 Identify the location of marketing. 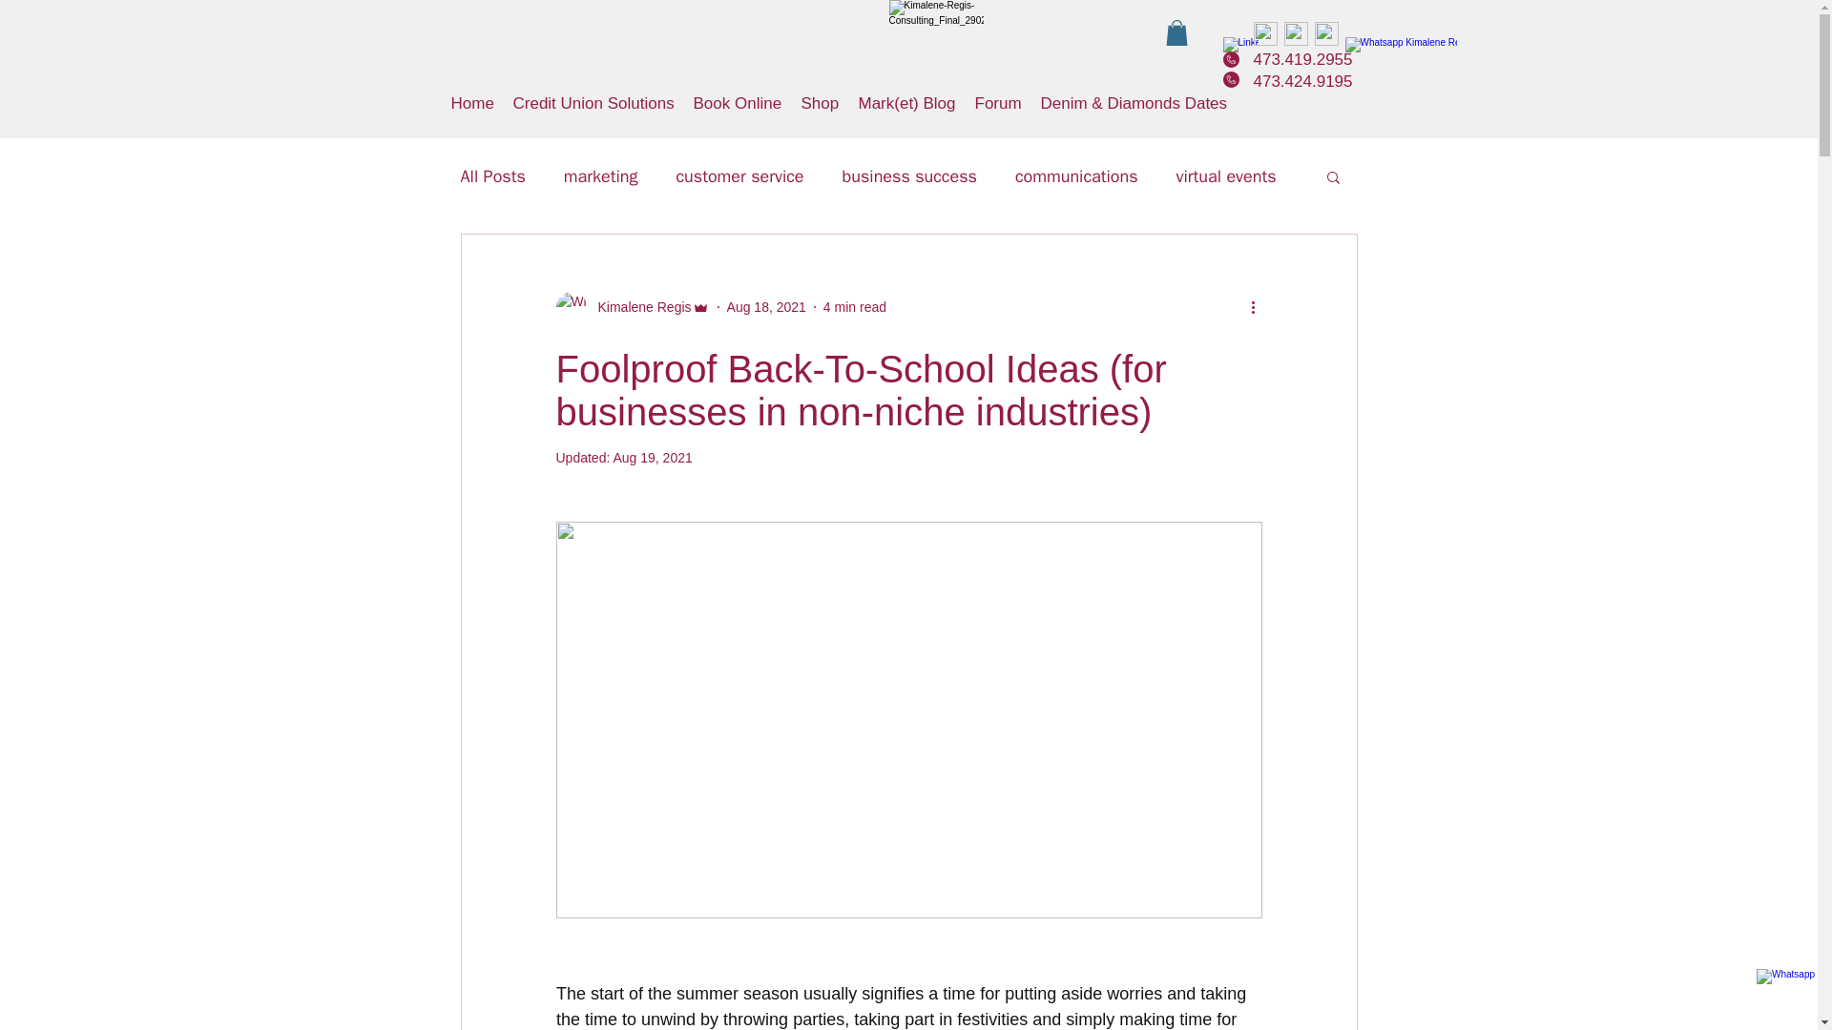
(601, 175).